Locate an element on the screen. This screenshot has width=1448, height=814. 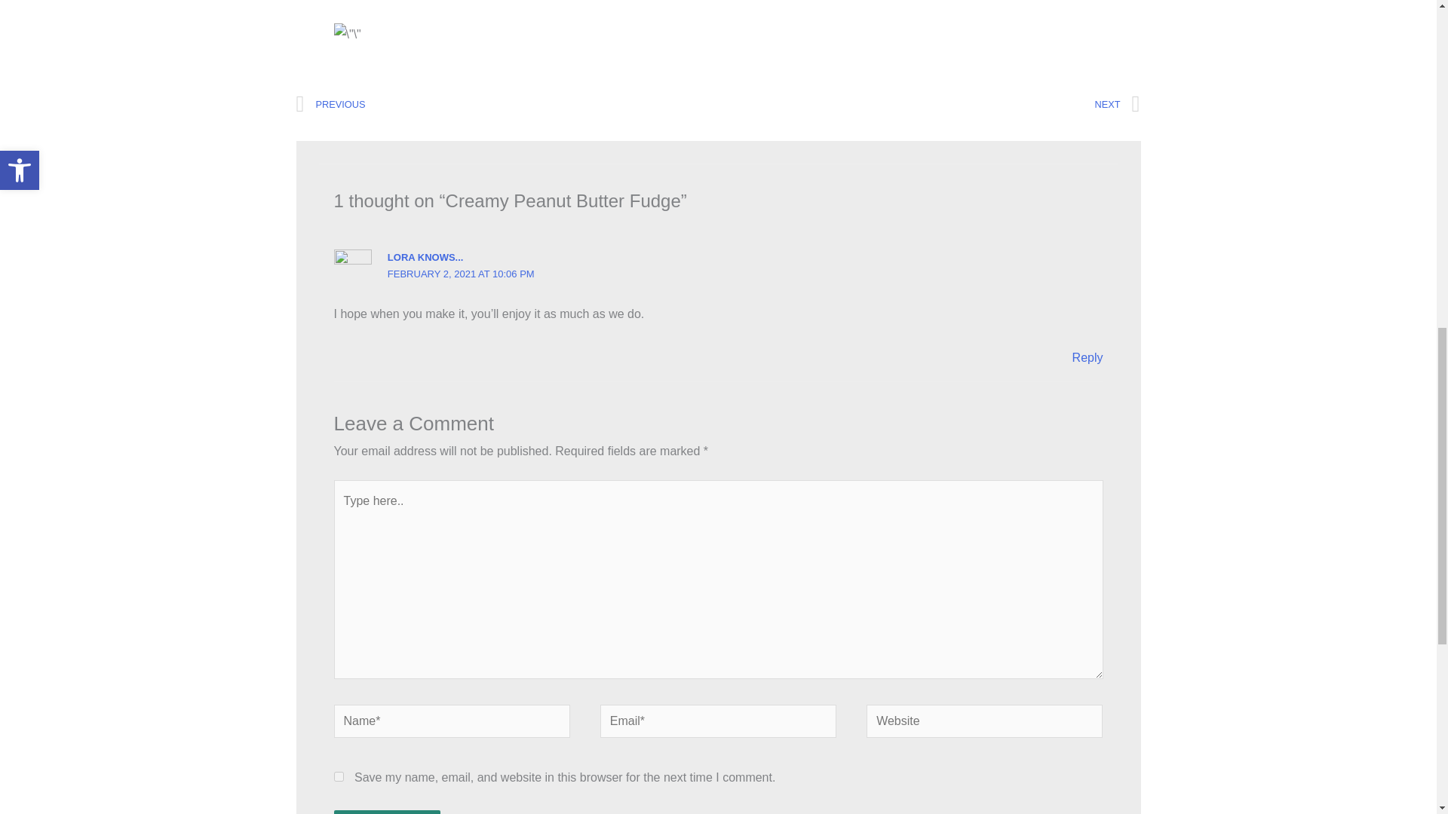
yes is located at coordinates (338, 776).